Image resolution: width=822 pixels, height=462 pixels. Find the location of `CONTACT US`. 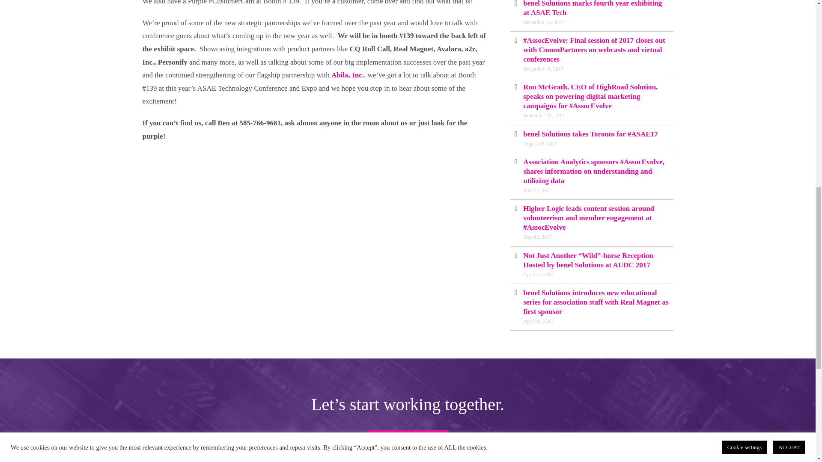

CONTACT US is located at coordinates (408, 441).